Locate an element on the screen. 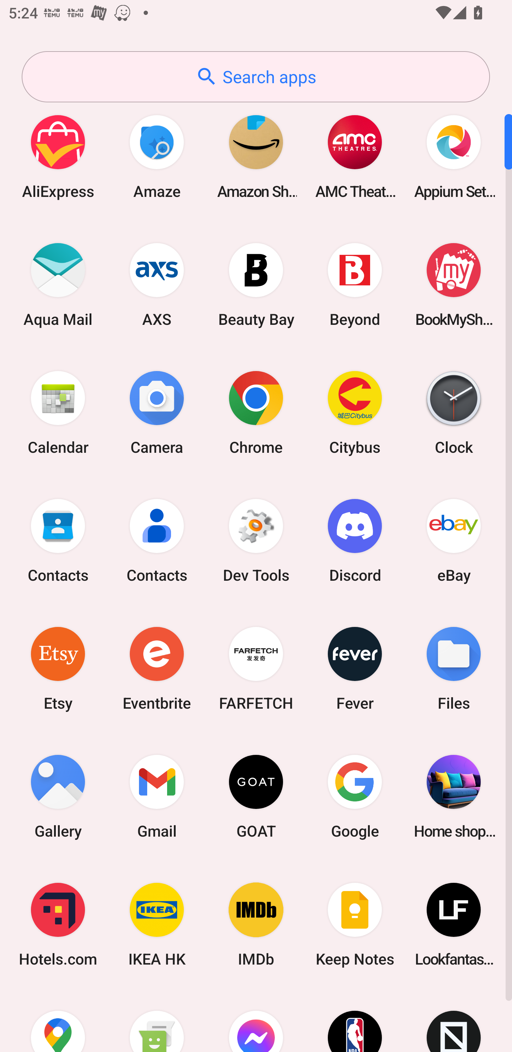 This screenshot has height=1052, width=512. AMC Theatres is located at coordinates (355, 156).